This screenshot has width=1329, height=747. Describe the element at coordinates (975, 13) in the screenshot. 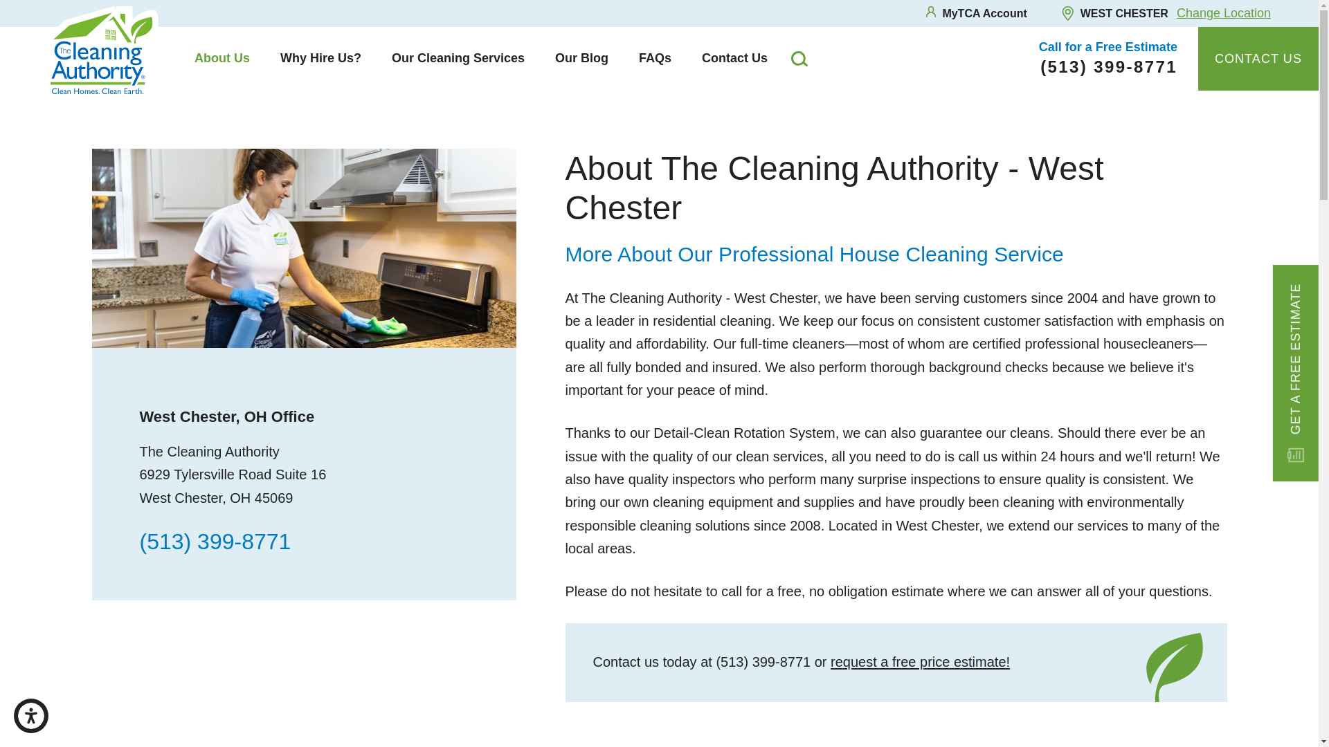

I see `MyTCA Account` at that location.